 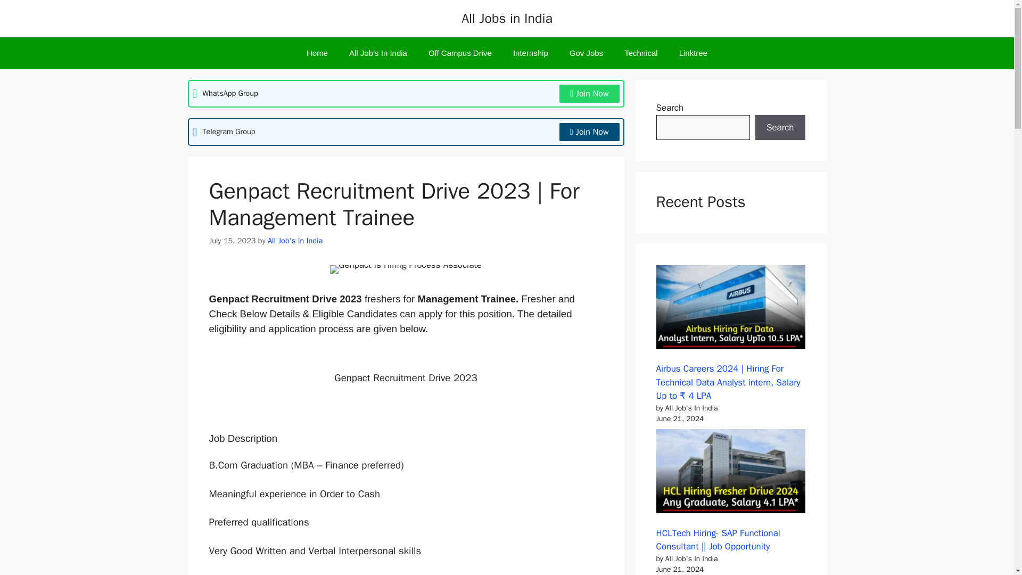 I want to click on Join Now, so click(x=589, y=94).